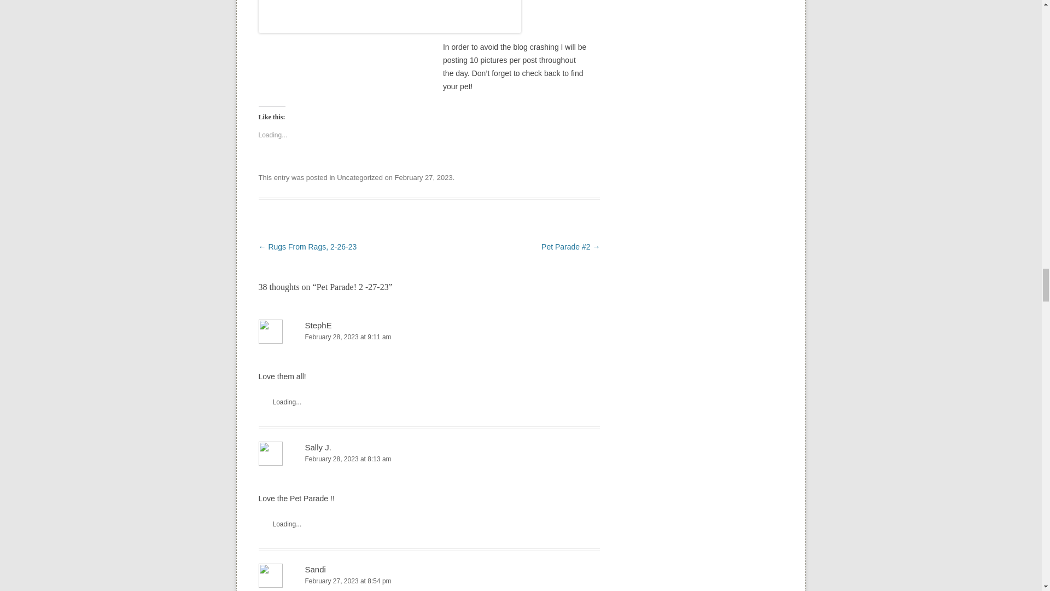 This screenshot has width=1050, height=591. I want to click on February 27, 2023, so click(423, 177).